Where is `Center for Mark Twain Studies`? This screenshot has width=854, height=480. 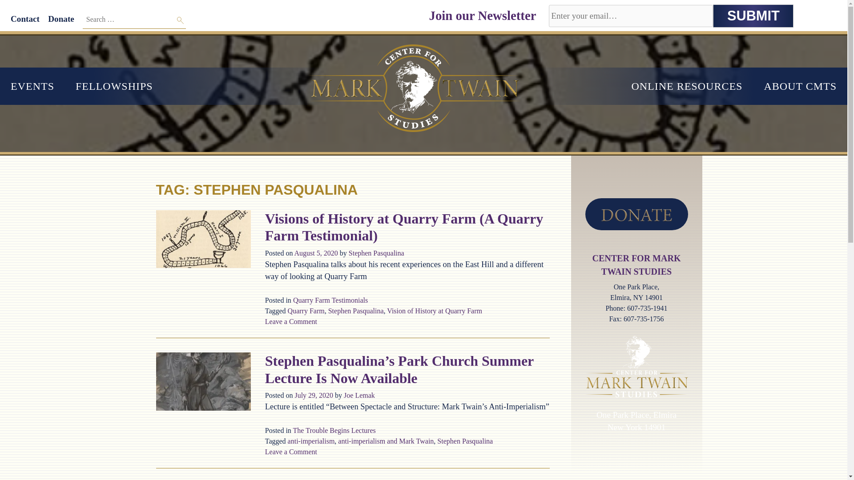
Center for Mark Twain Studies is located at coordinates (44, 41).